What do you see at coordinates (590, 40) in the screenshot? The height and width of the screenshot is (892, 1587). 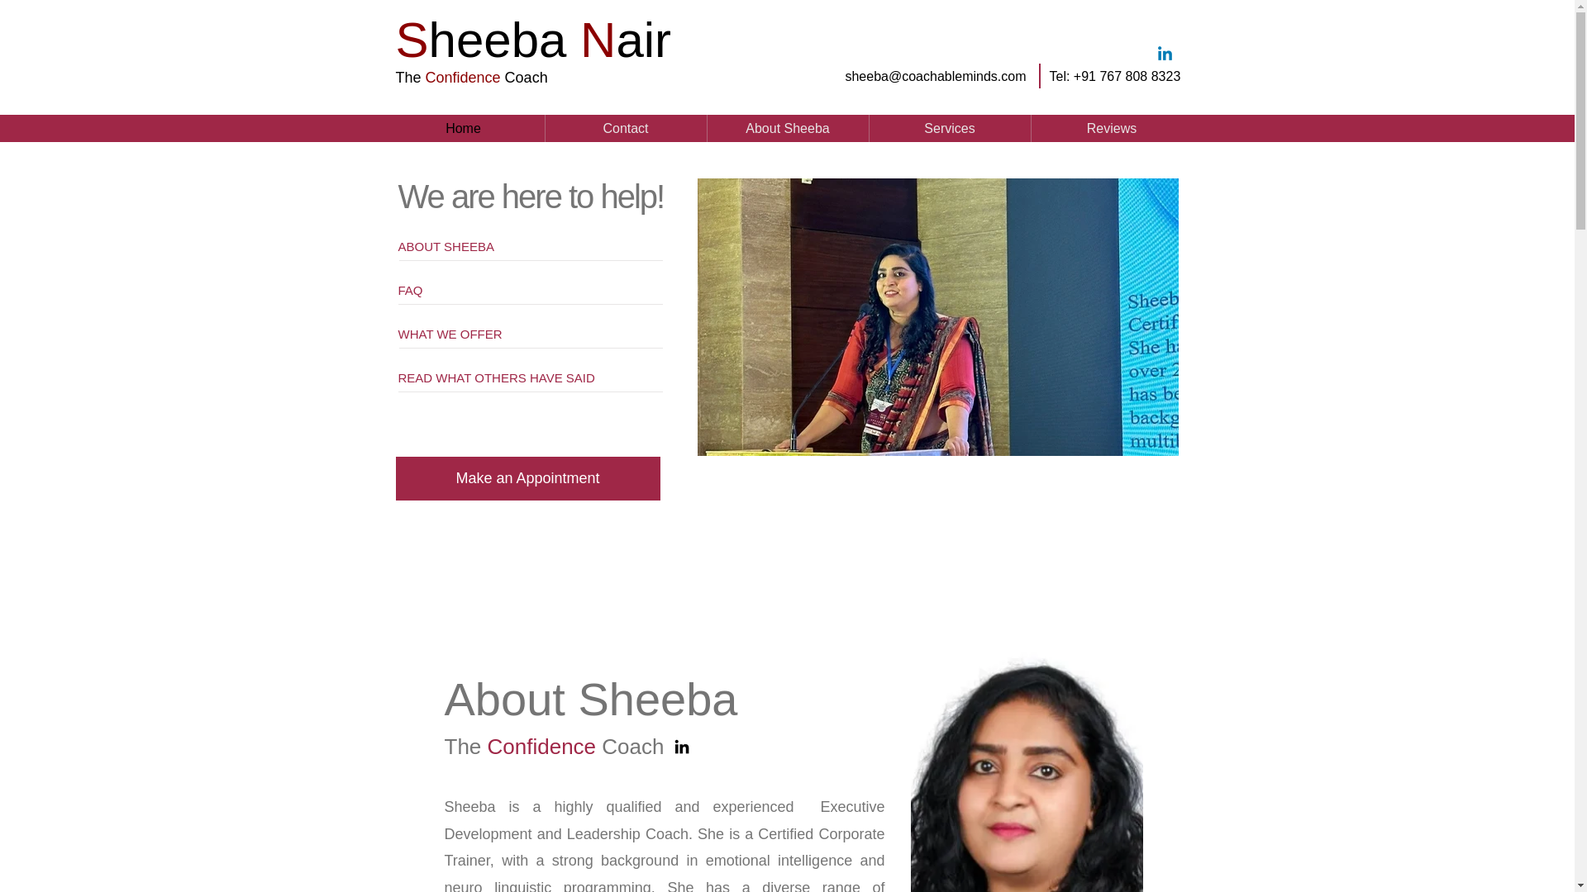 I see `N` at bounding box center [590, 40].